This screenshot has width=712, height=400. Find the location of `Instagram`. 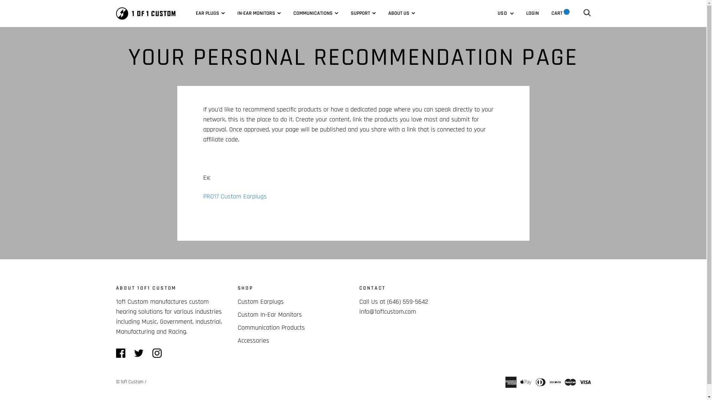

Instagram is located at coordinates (156, 353).